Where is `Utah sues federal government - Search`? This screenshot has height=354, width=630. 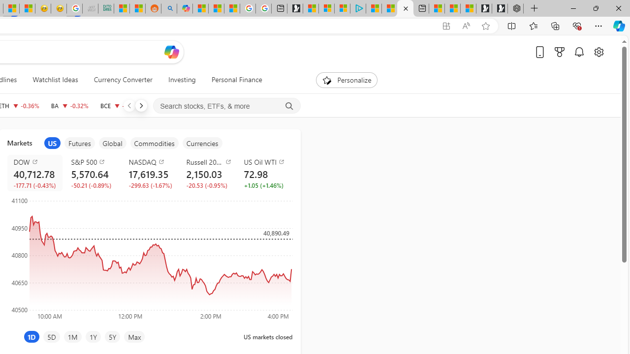 Utah sues federal government - Search is located at coordinates (169, 9).